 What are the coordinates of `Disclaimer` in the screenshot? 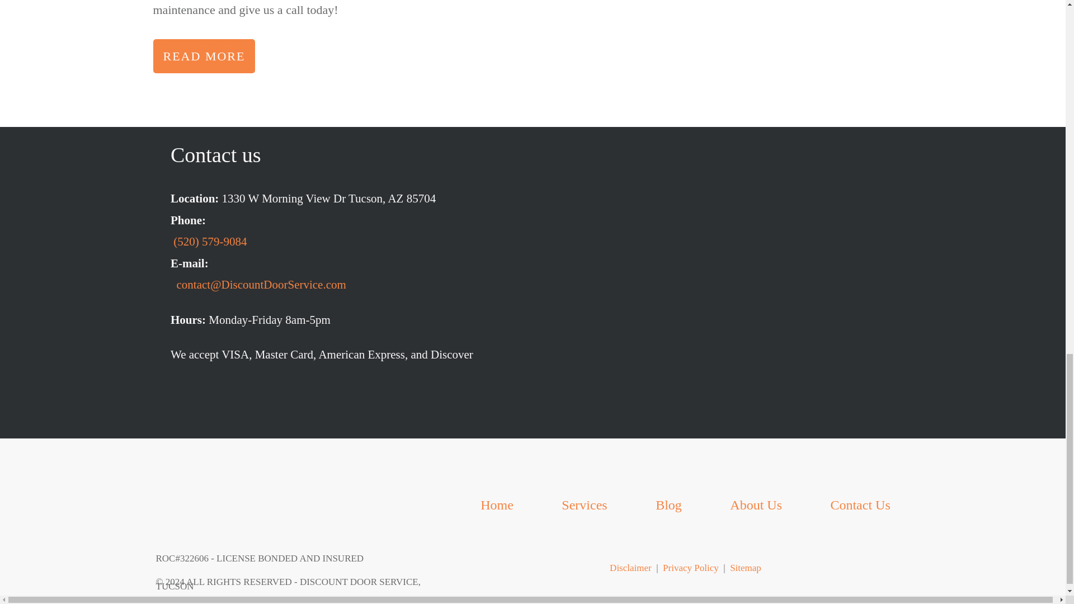 It's located at (631, 567).